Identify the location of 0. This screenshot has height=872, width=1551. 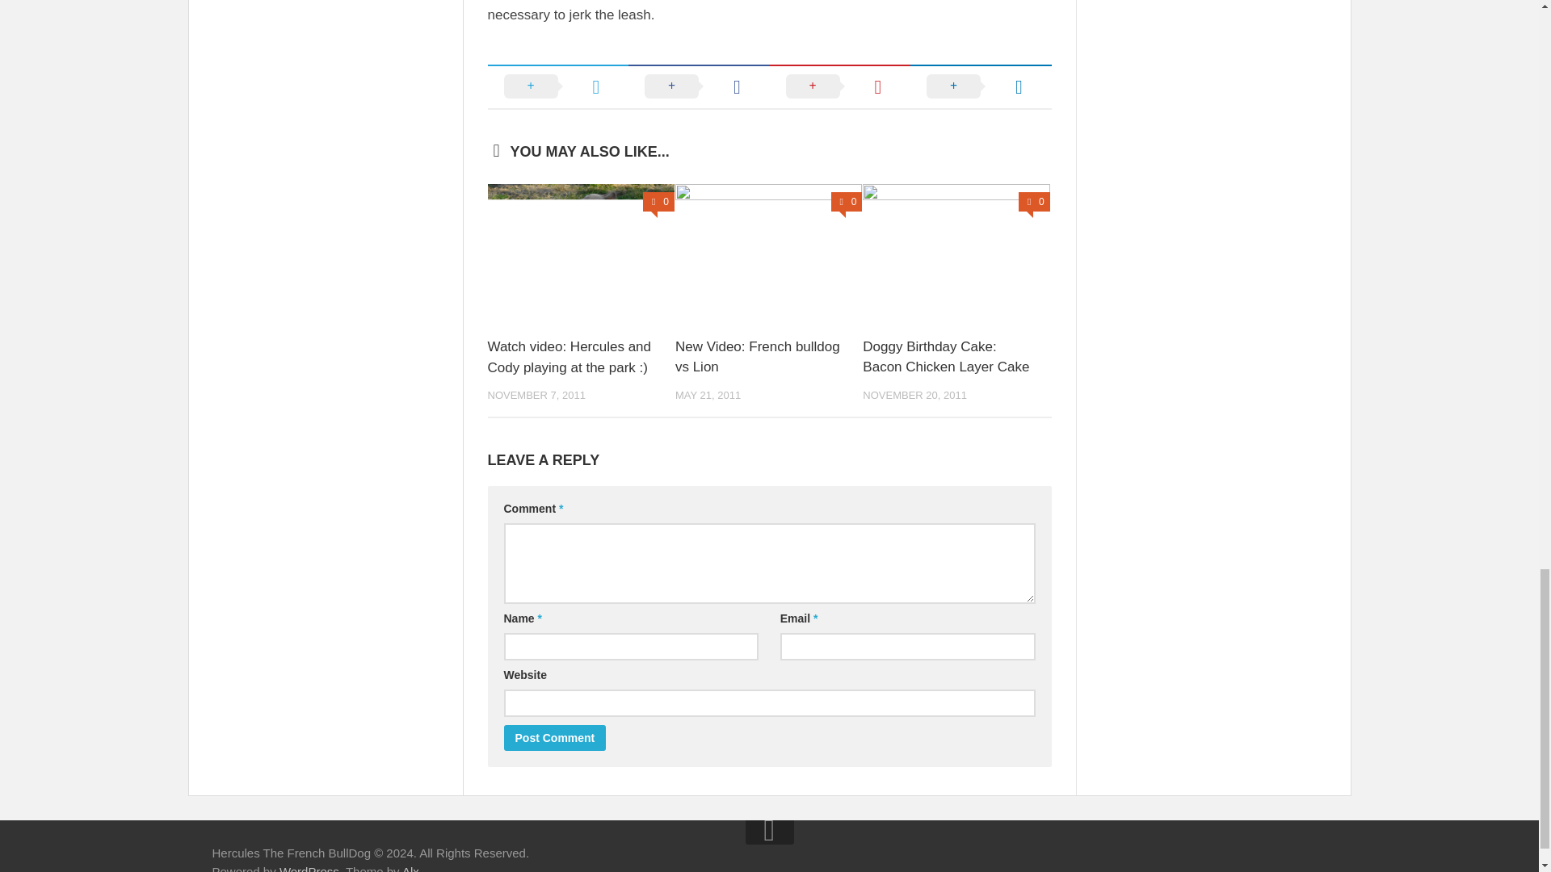
(847, 202).